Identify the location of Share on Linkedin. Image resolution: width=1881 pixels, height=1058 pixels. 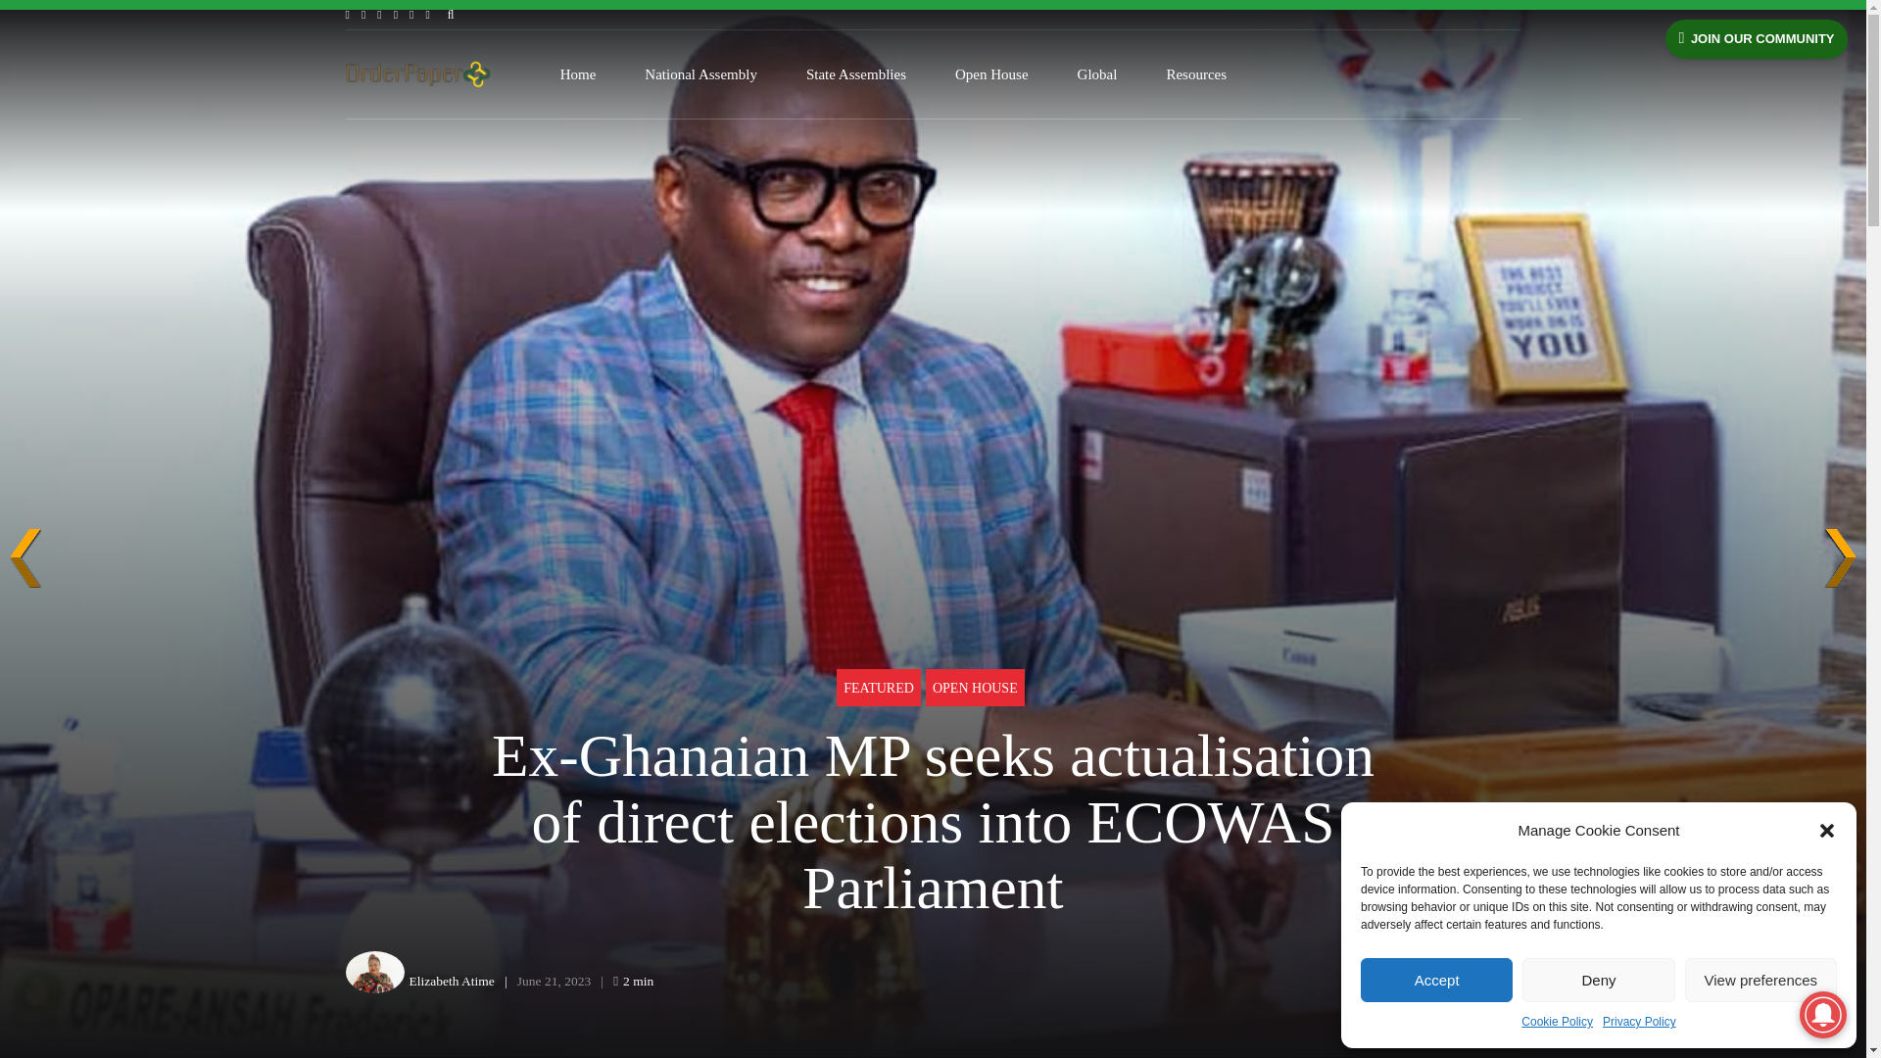
(1460, 982).